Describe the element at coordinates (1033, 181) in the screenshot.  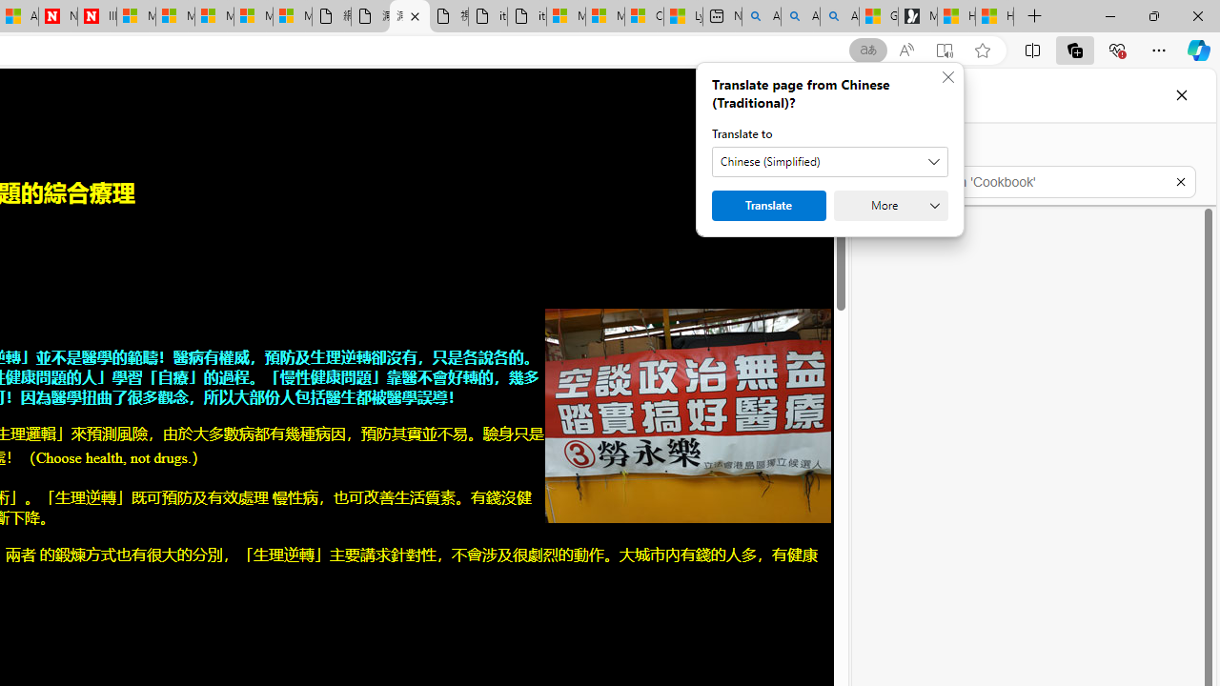
I see `Search in 'Cookbook'` at that location.